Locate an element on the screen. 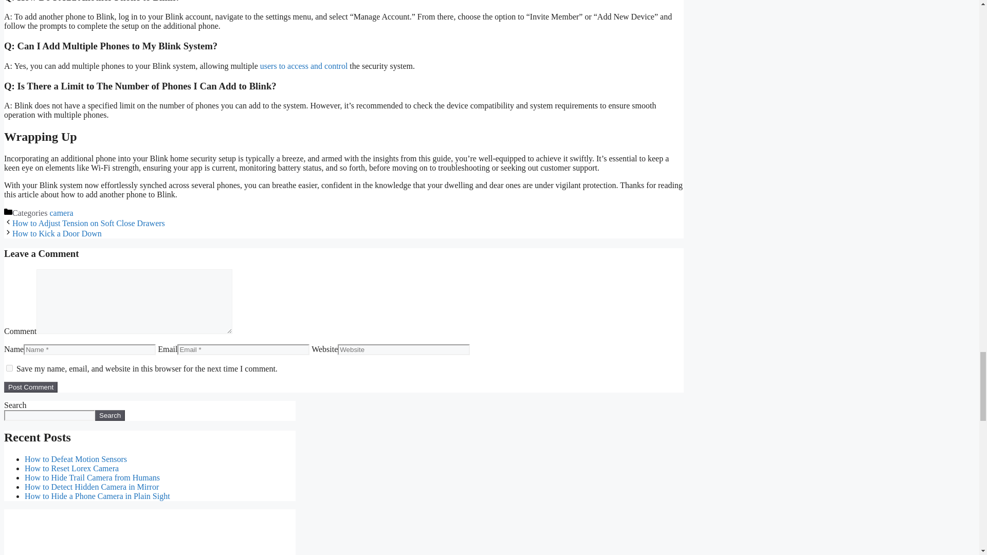 Image resolution: width=987 pixels, height=555 pixels. How to Kick a Door Down is located at coordinates (57, 233).